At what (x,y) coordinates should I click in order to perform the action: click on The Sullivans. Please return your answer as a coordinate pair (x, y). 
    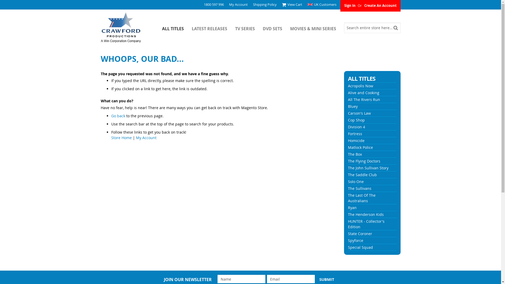
    Looking at the image, I should click on (360, 188).